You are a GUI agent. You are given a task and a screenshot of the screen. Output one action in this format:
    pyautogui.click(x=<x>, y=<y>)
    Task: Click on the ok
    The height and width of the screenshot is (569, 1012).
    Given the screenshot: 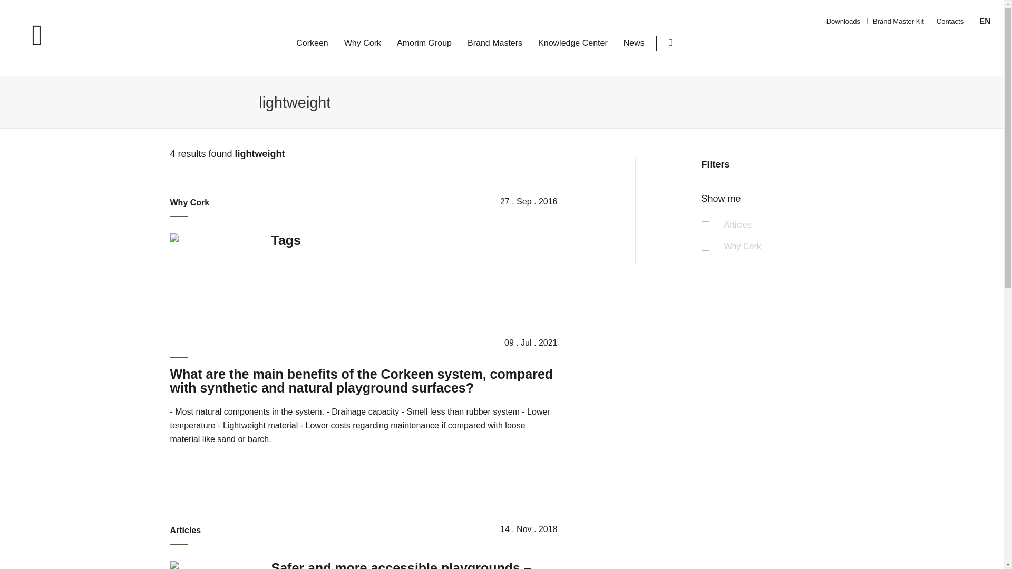 What is the action you would take?
    pyautogui.click(x=728, y=109)
    